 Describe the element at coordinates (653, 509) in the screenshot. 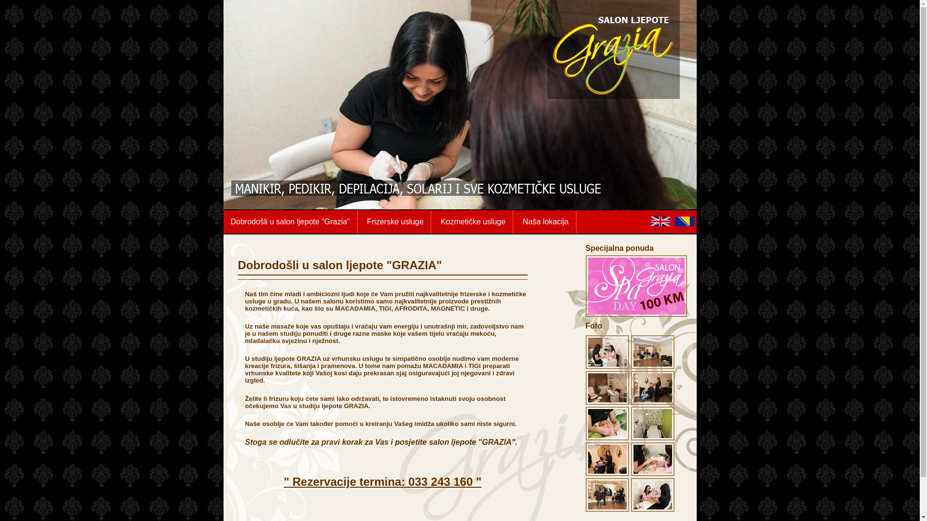

I see `Grazia home gallery - picture 10` at that location.